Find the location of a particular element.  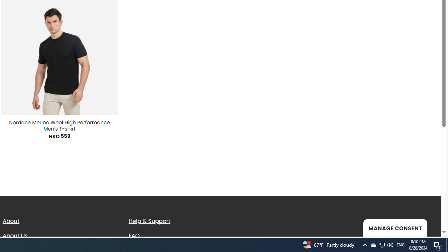

MANAGE CONSENT is located at coordinates (395, 227).